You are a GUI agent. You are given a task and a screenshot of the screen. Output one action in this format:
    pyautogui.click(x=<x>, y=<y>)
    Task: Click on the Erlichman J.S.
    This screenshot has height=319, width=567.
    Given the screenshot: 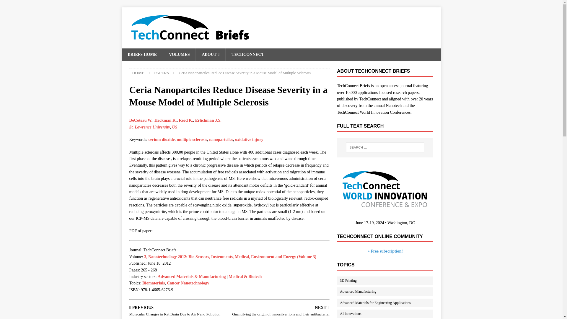 What is the action you would take?
    pyautogui.click(x=208, y=120)
    